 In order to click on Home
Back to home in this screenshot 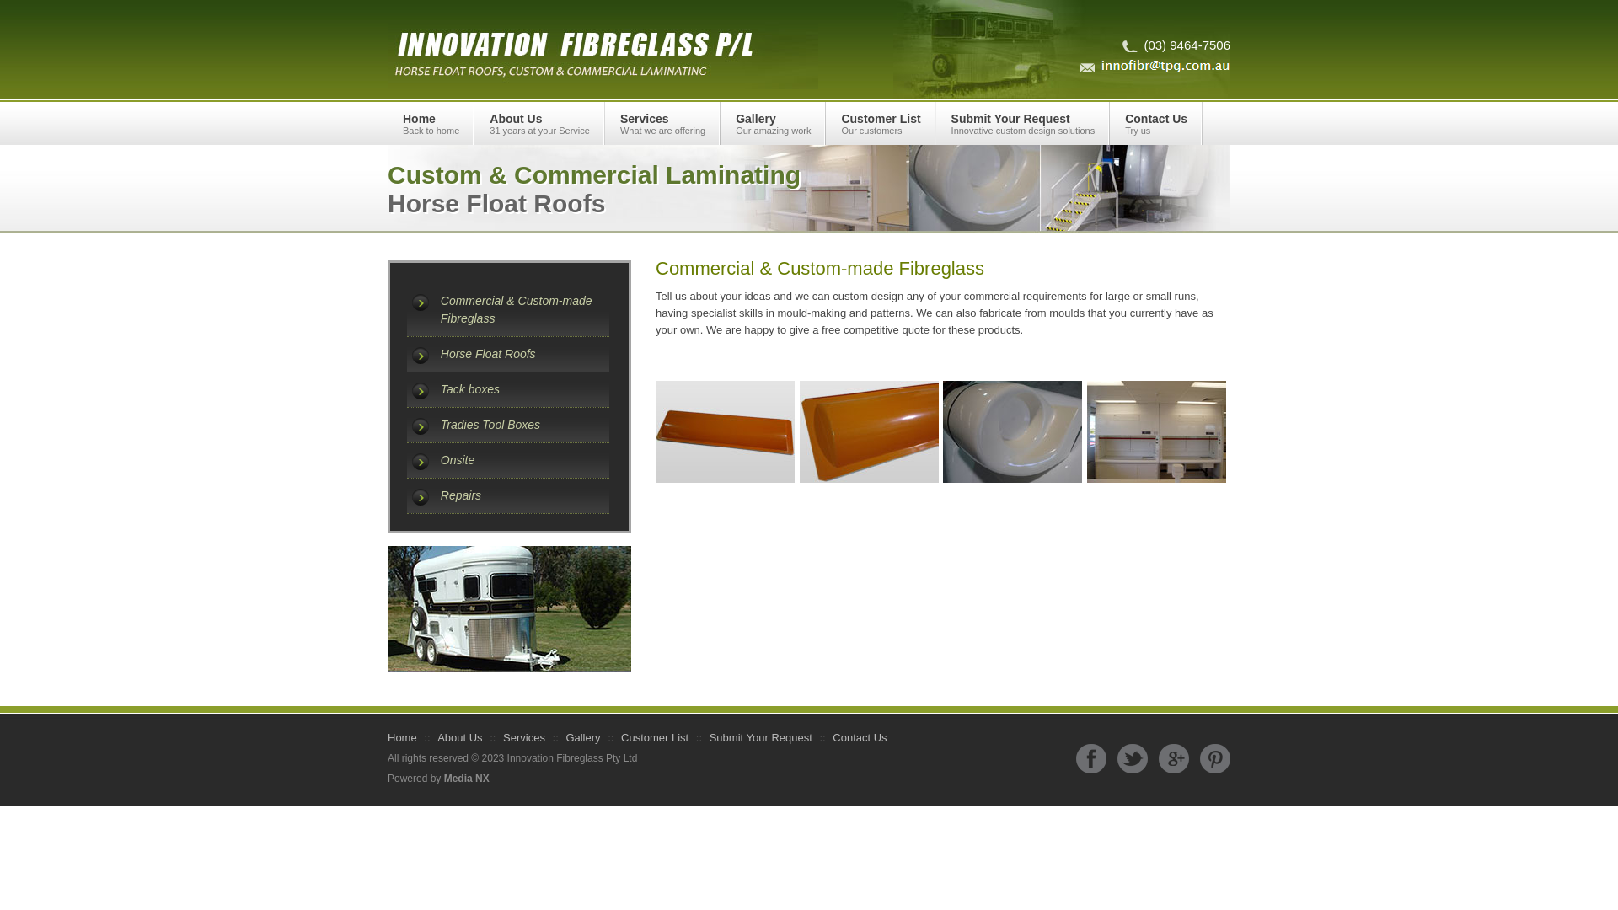, I will do `click(431, 123)`.